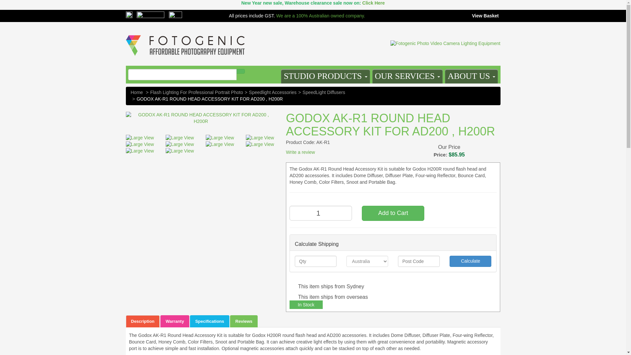  Describe the element at coordinates (180, 151) in the screenshot. I see `Large View` at that location.